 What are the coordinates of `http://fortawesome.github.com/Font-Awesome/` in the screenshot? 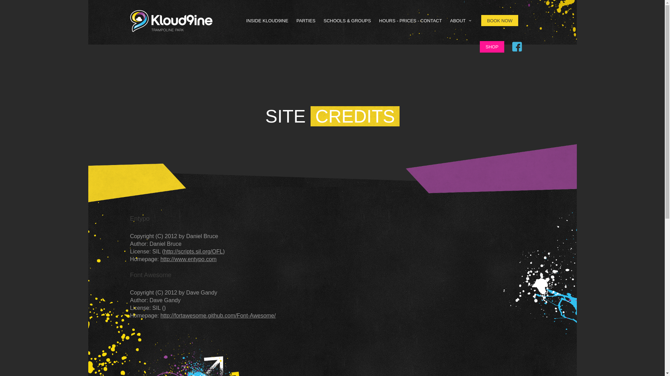 It's located at (218, 315).